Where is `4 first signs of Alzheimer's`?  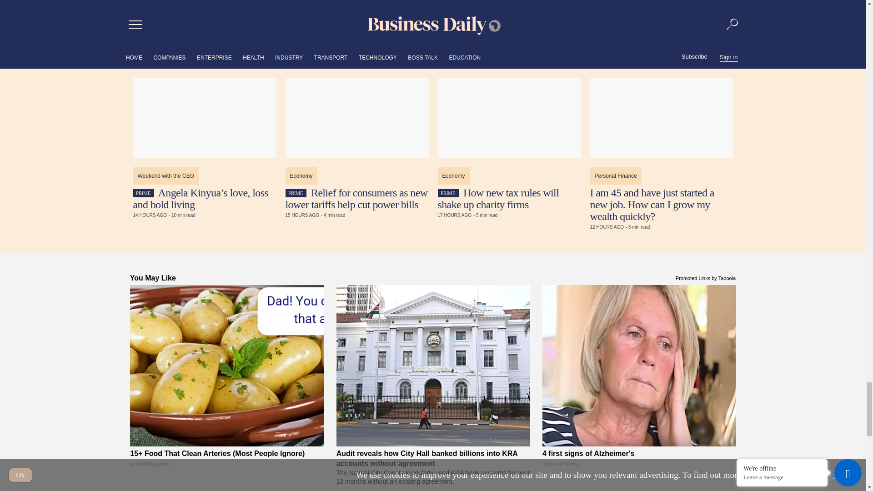 4 first signs of Alzheimer's is located at coordinates (639, 470).